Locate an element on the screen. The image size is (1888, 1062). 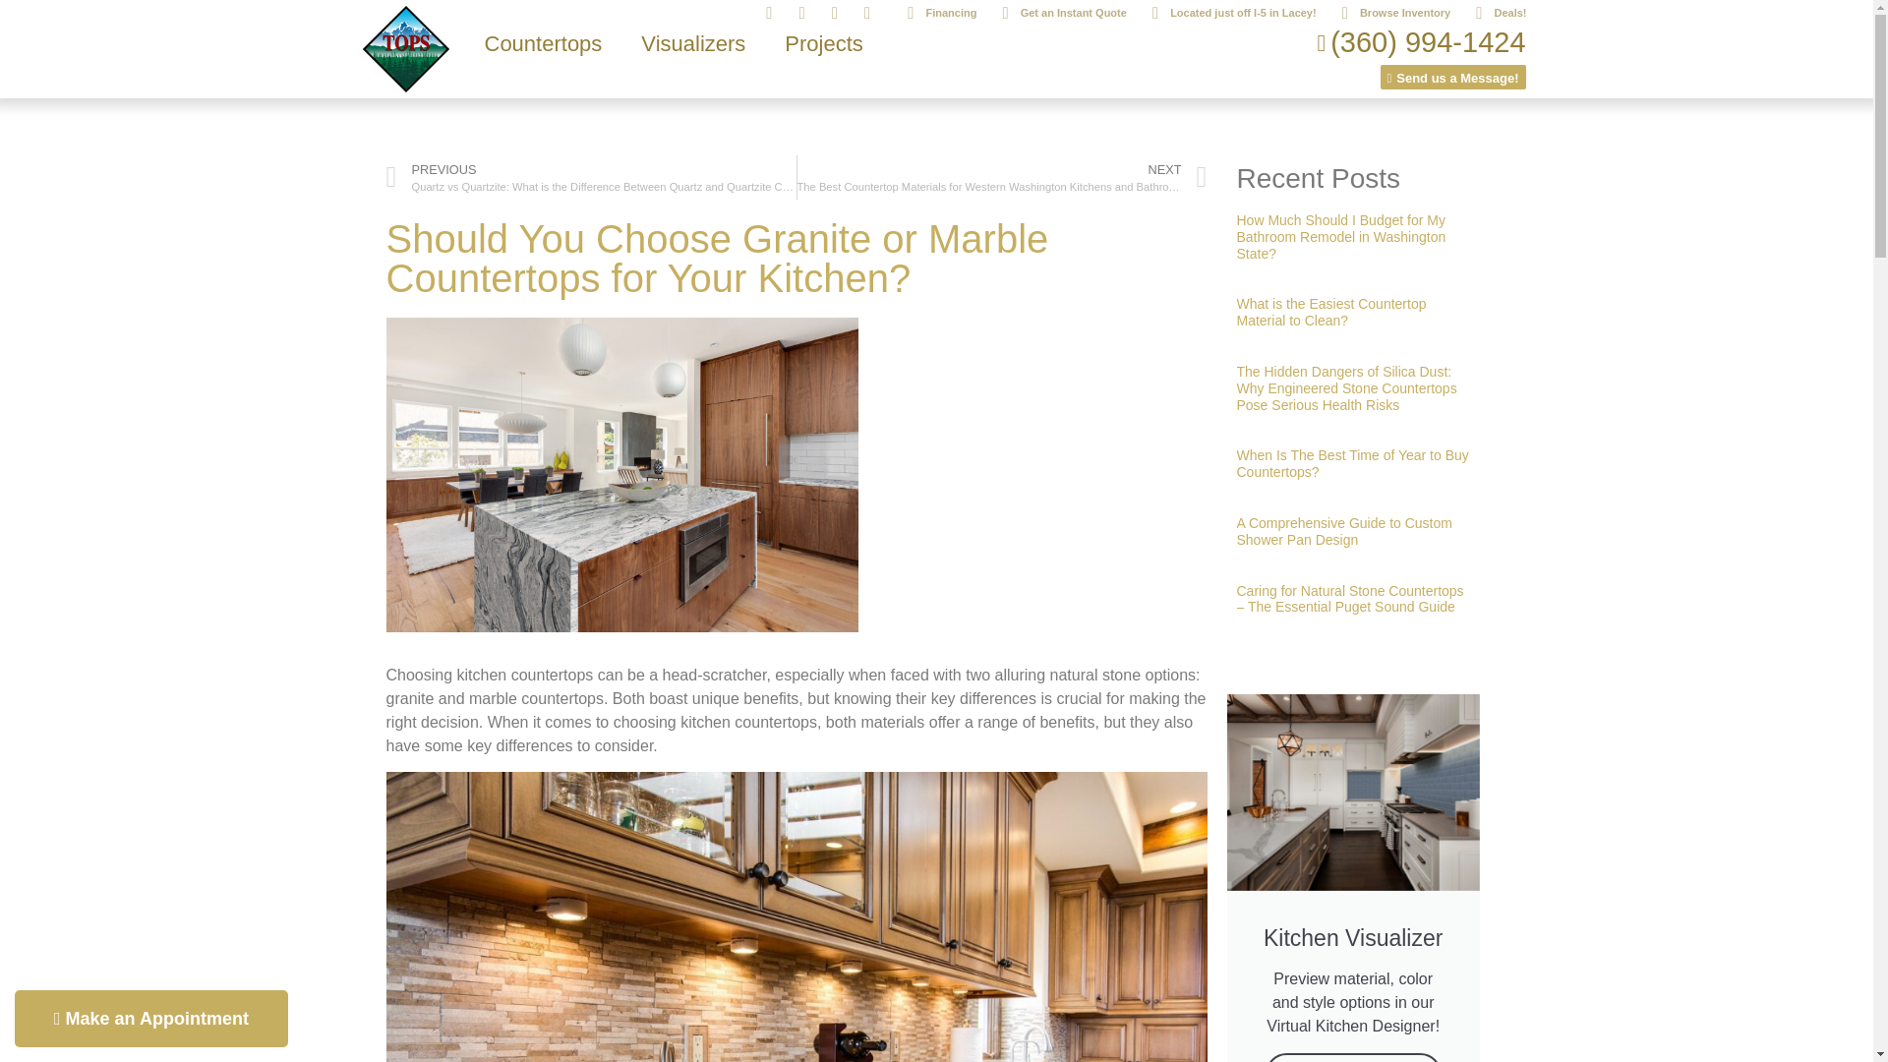
Located just off I-5 in Lacey! is located at coordinates (1227, 13).